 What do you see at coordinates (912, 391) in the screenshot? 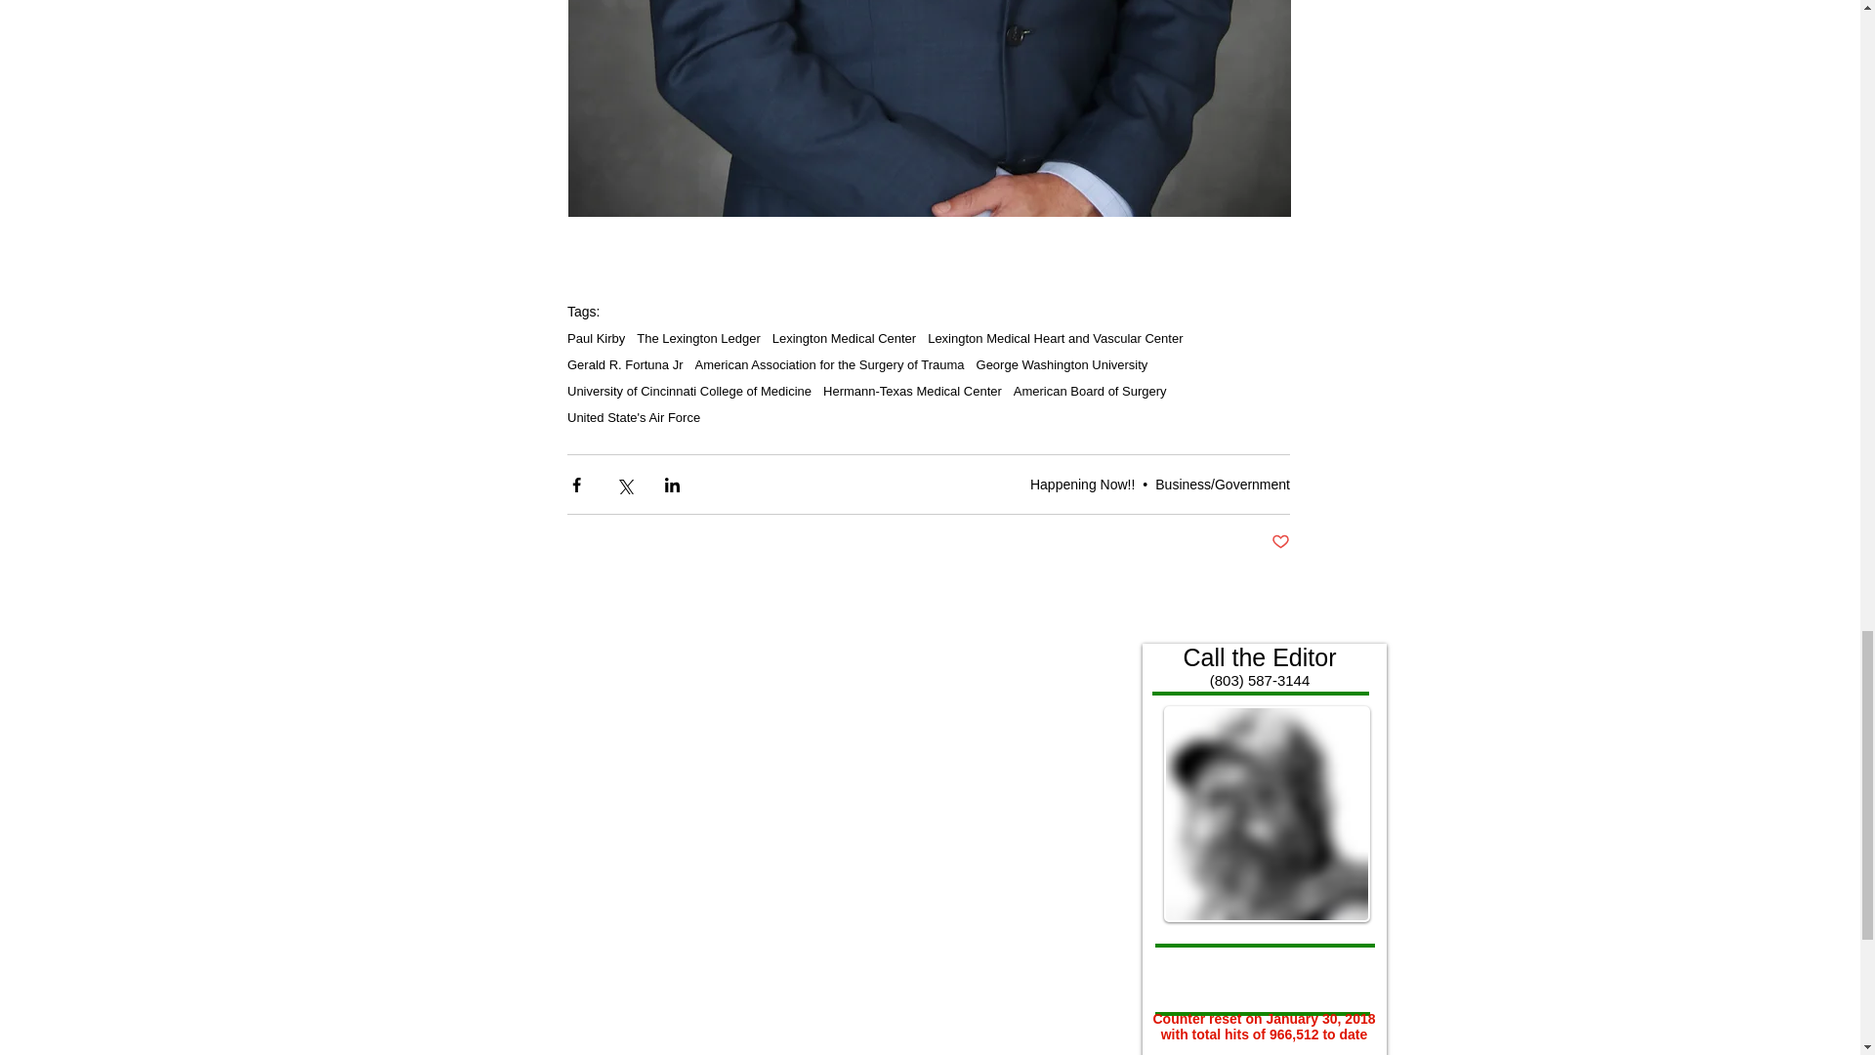
I see `Hermann-Texas Medical Center` at bounding box center [912, 391].